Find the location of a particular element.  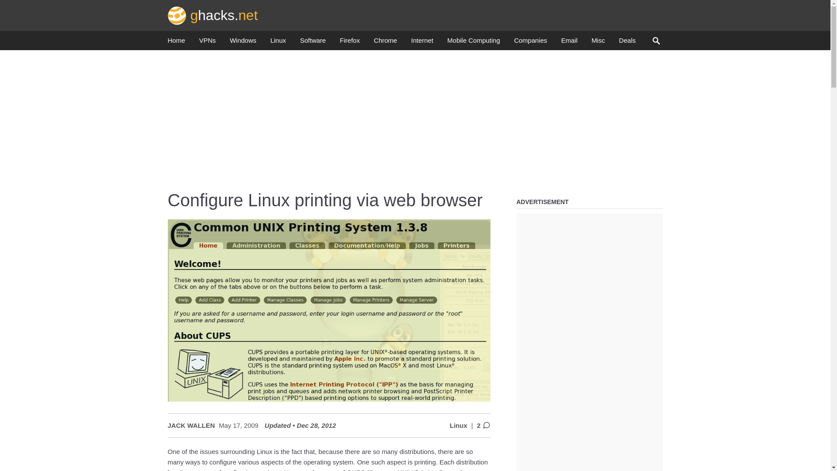

Internet is located at coordinates (422, 43).